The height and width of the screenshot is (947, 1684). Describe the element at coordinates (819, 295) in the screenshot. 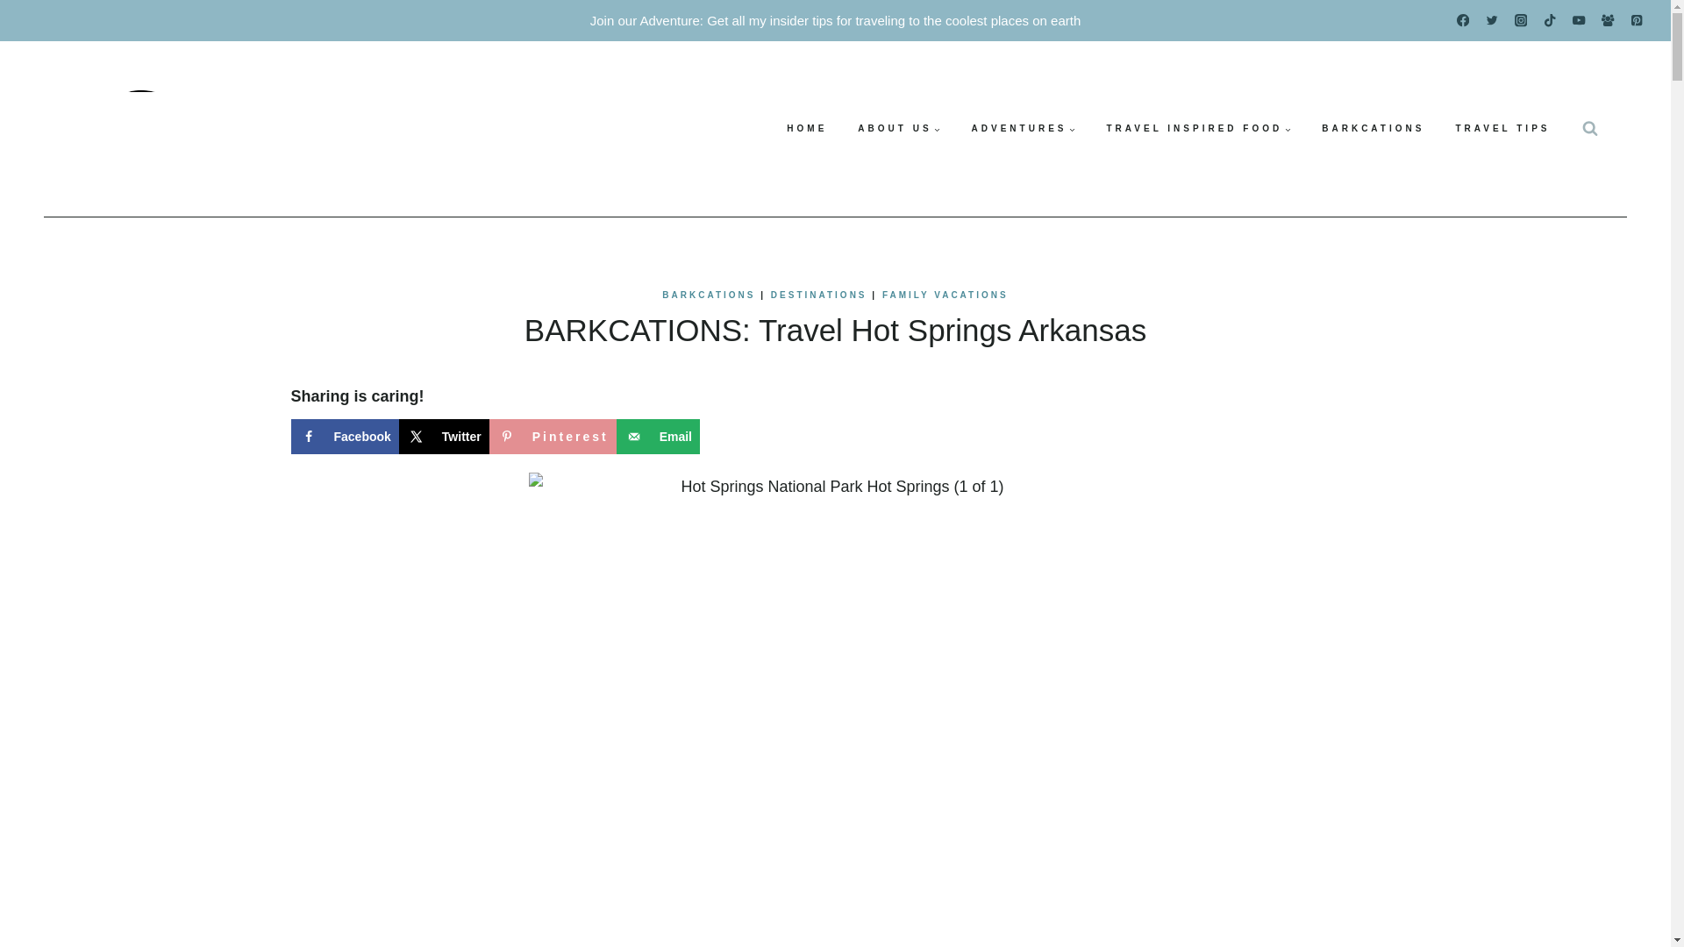

I see `DESTINATIONS` at that location.